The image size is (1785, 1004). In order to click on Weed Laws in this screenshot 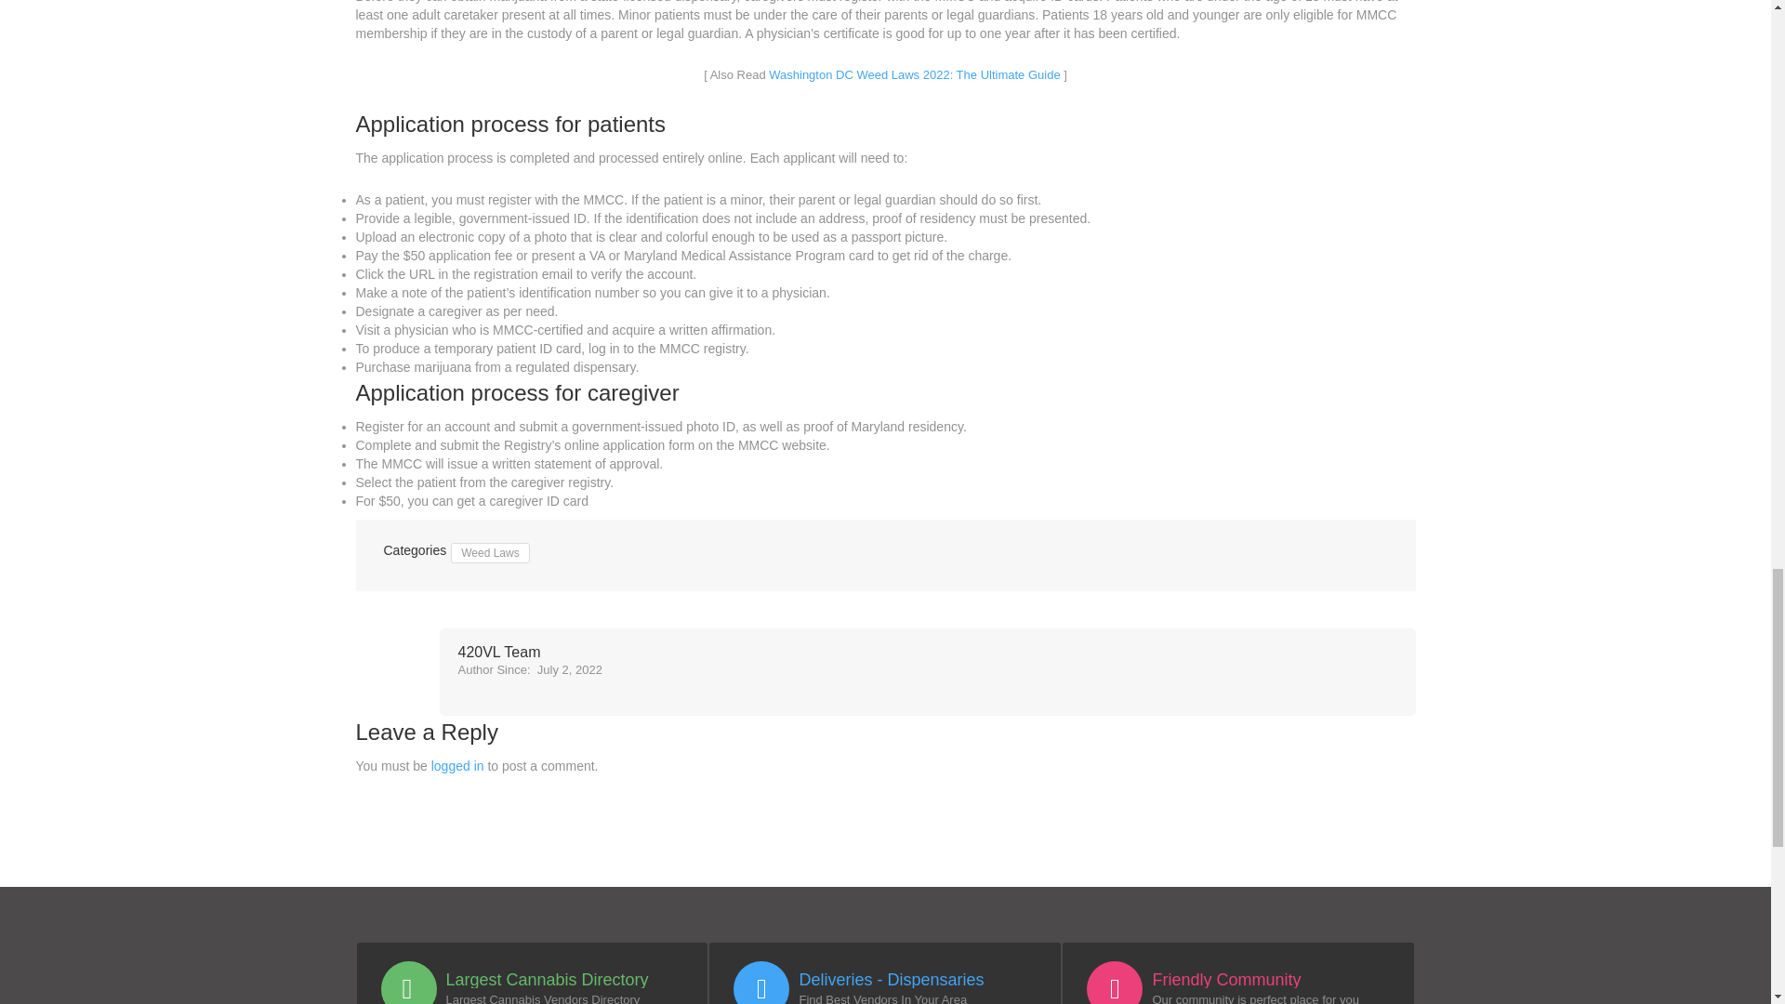, I will do `click(489, 552)`.